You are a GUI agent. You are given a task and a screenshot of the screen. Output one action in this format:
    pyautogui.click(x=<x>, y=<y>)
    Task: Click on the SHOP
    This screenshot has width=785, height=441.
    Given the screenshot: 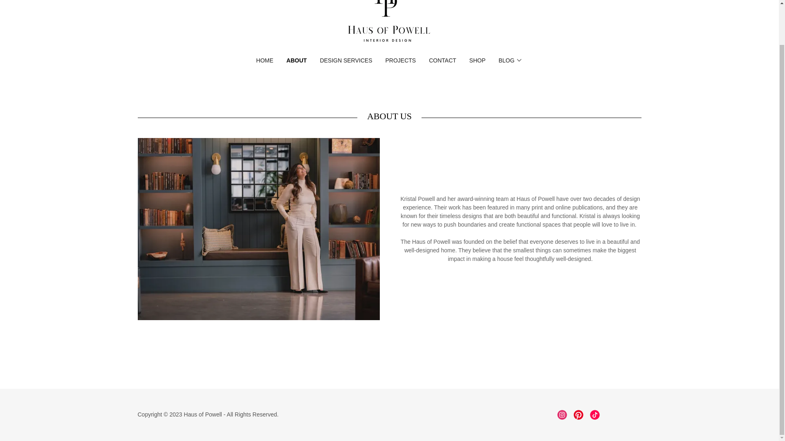 What is the action you would take?
    pyautogui.click(x=478, y=60)
    